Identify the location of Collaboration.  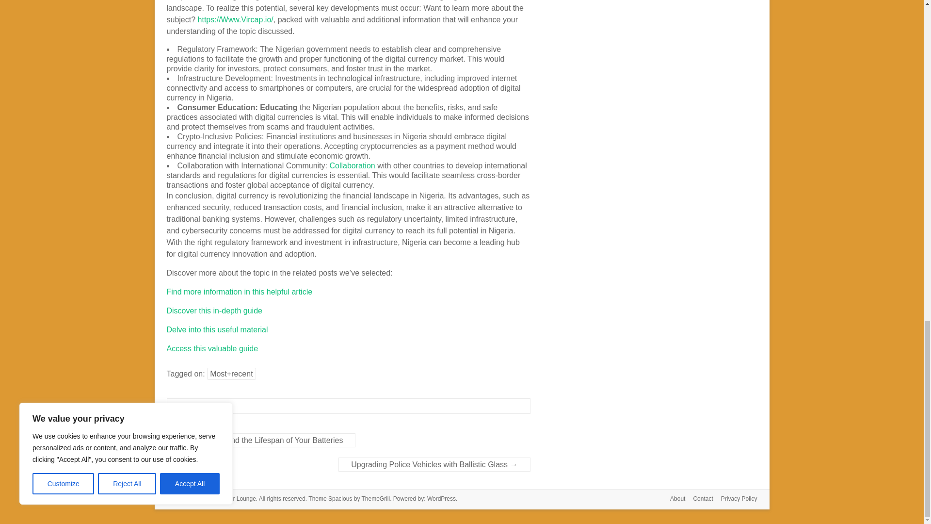
(352, 165).